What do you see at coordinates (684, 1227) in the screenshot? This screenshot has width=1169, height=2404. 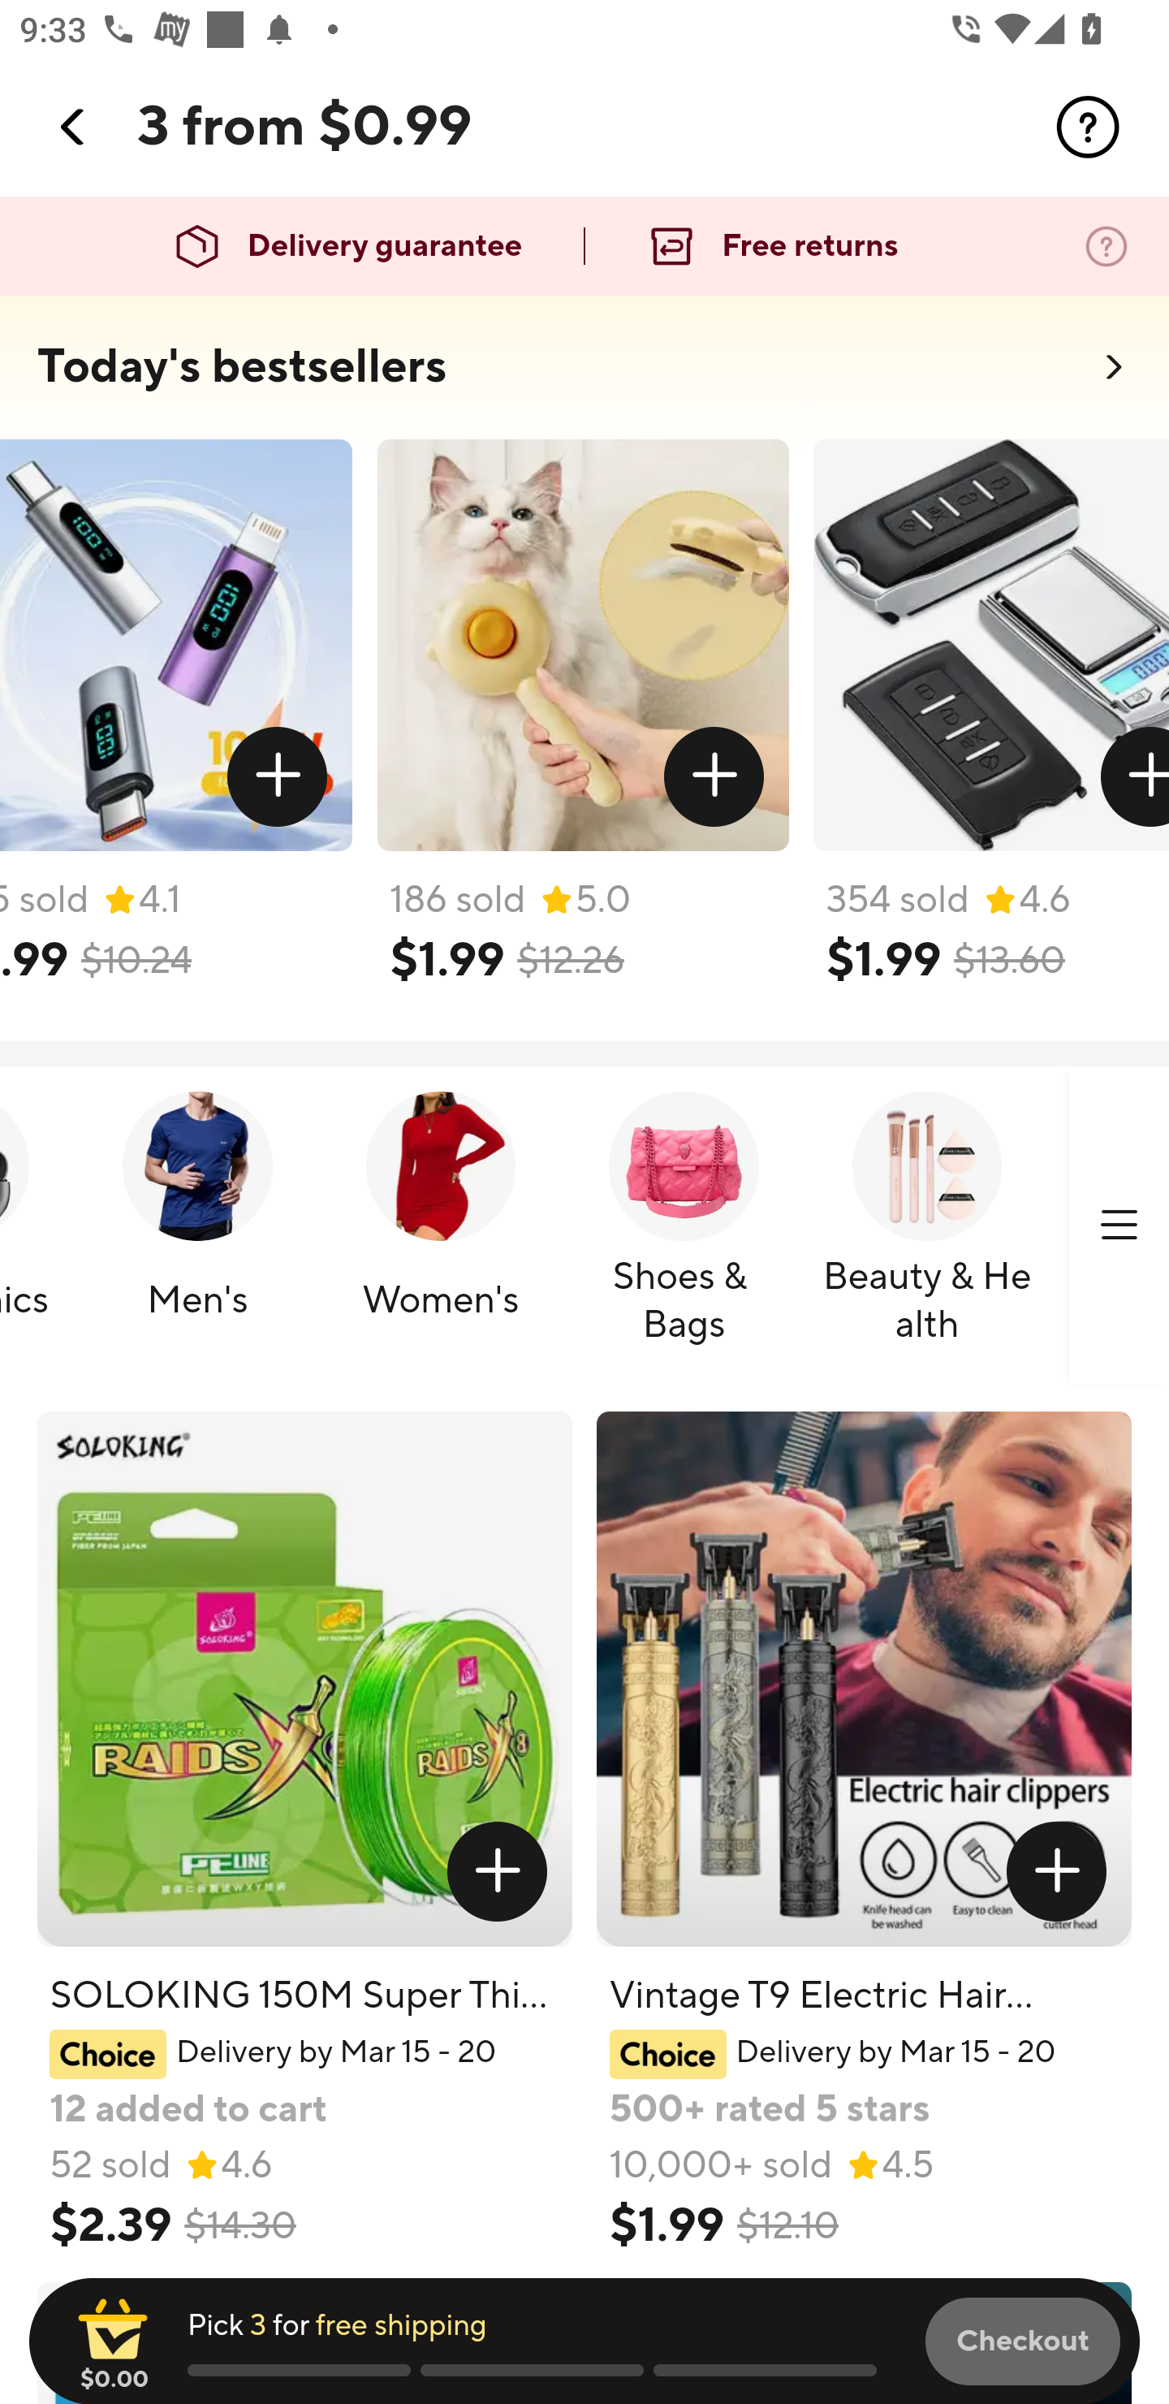 I see `300x300.png_ Shoes & Bags` at bounding box center [684, 1227].